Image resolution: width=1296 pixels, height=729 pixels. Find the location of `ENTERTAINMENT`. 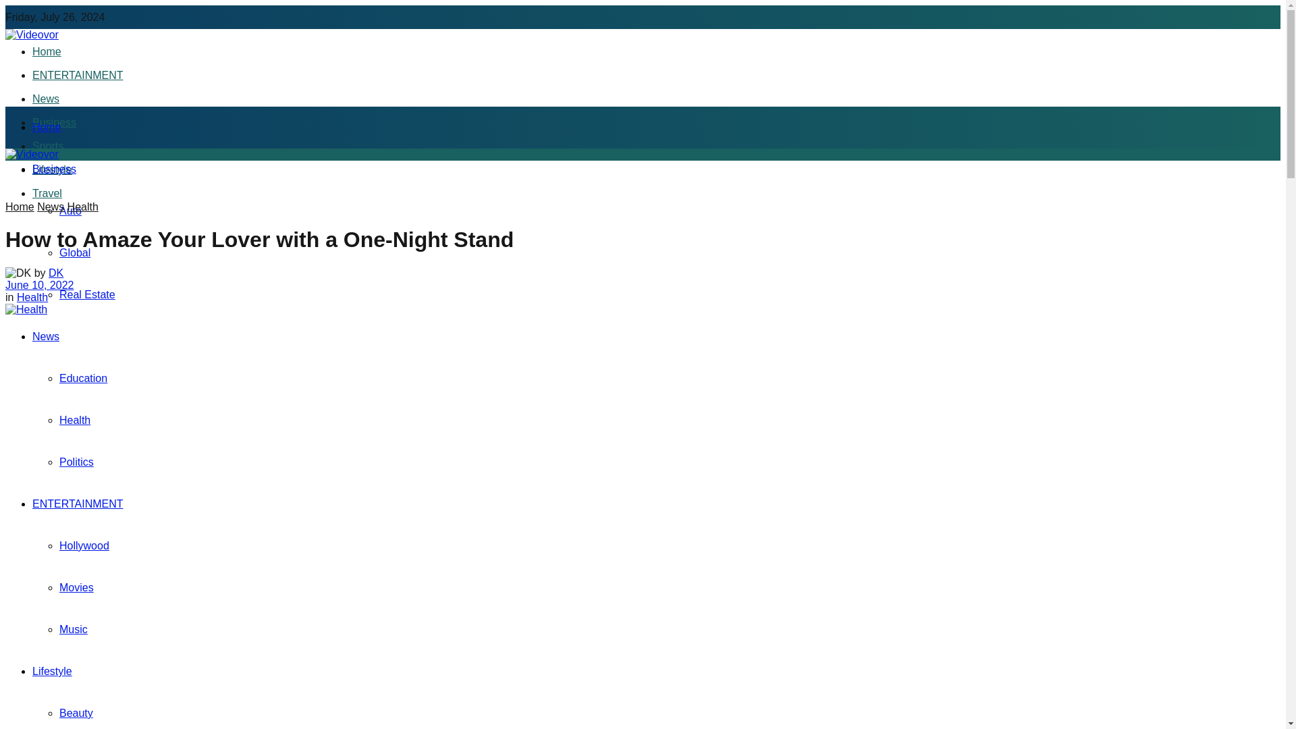

ENTERTAINMENT is located at coordinates (78, 504).